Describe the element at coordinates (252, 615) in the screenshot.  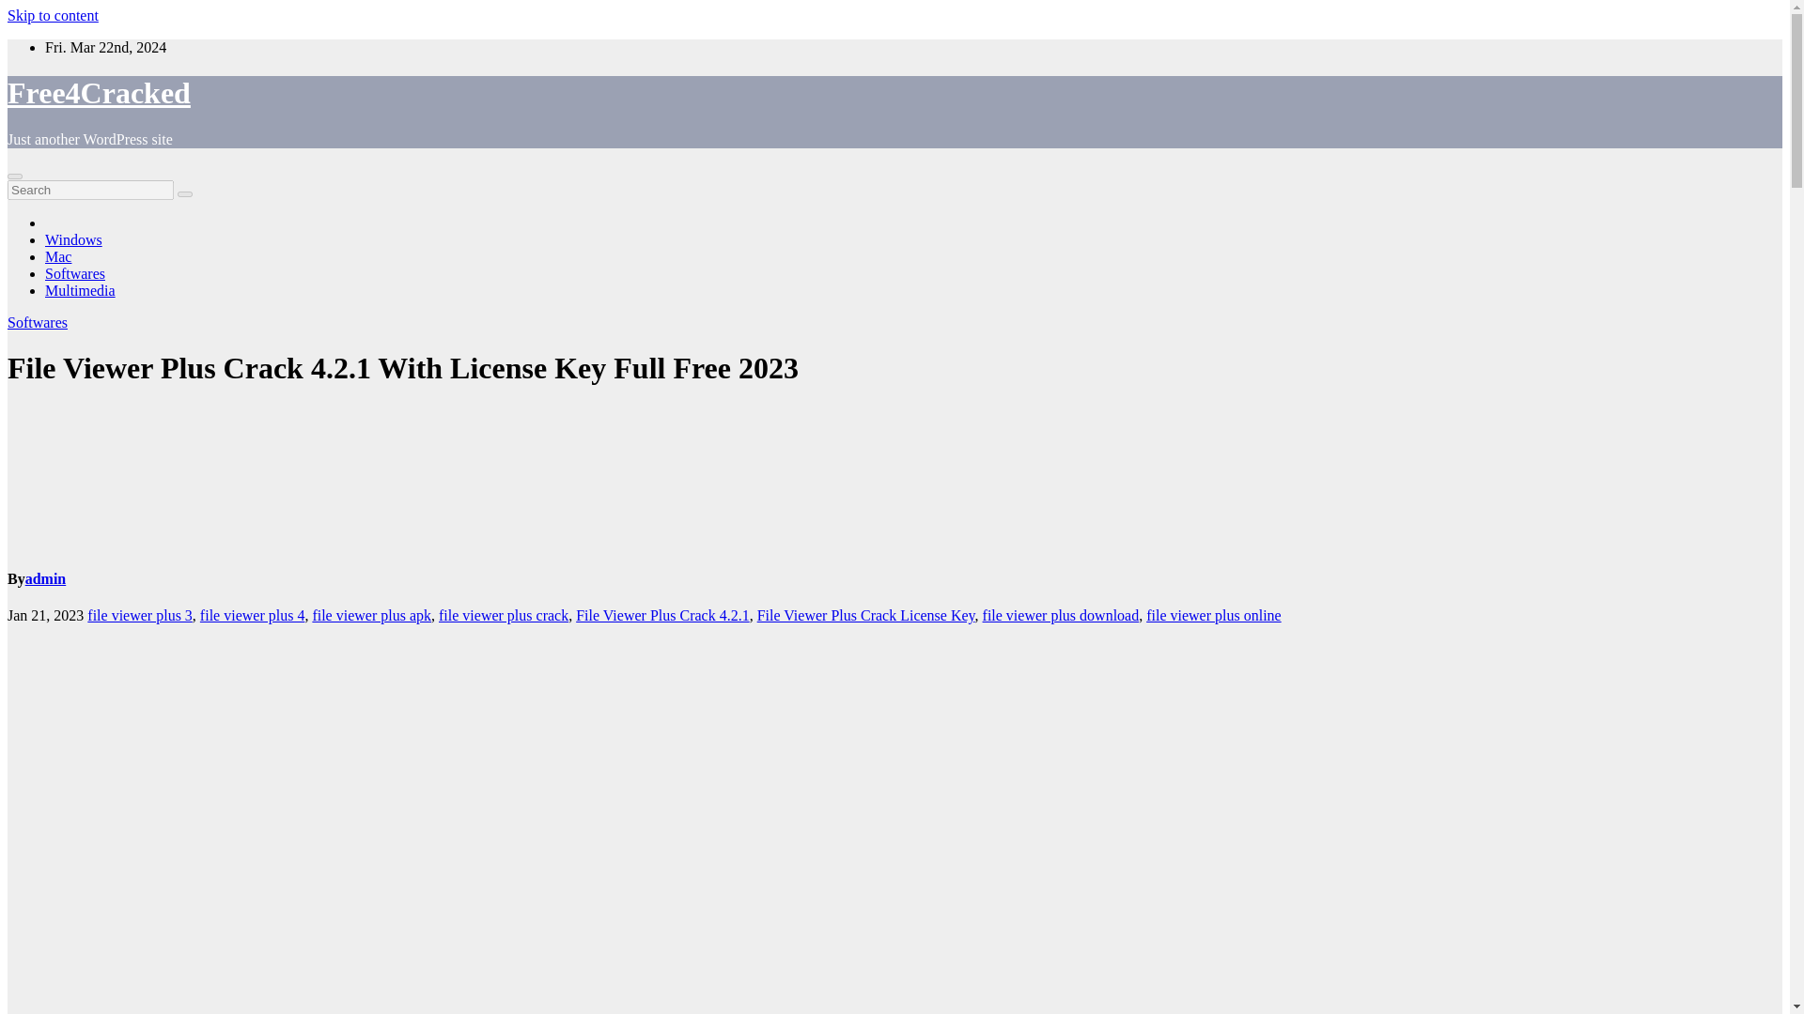
I see `file viewer plus 4` at that location.